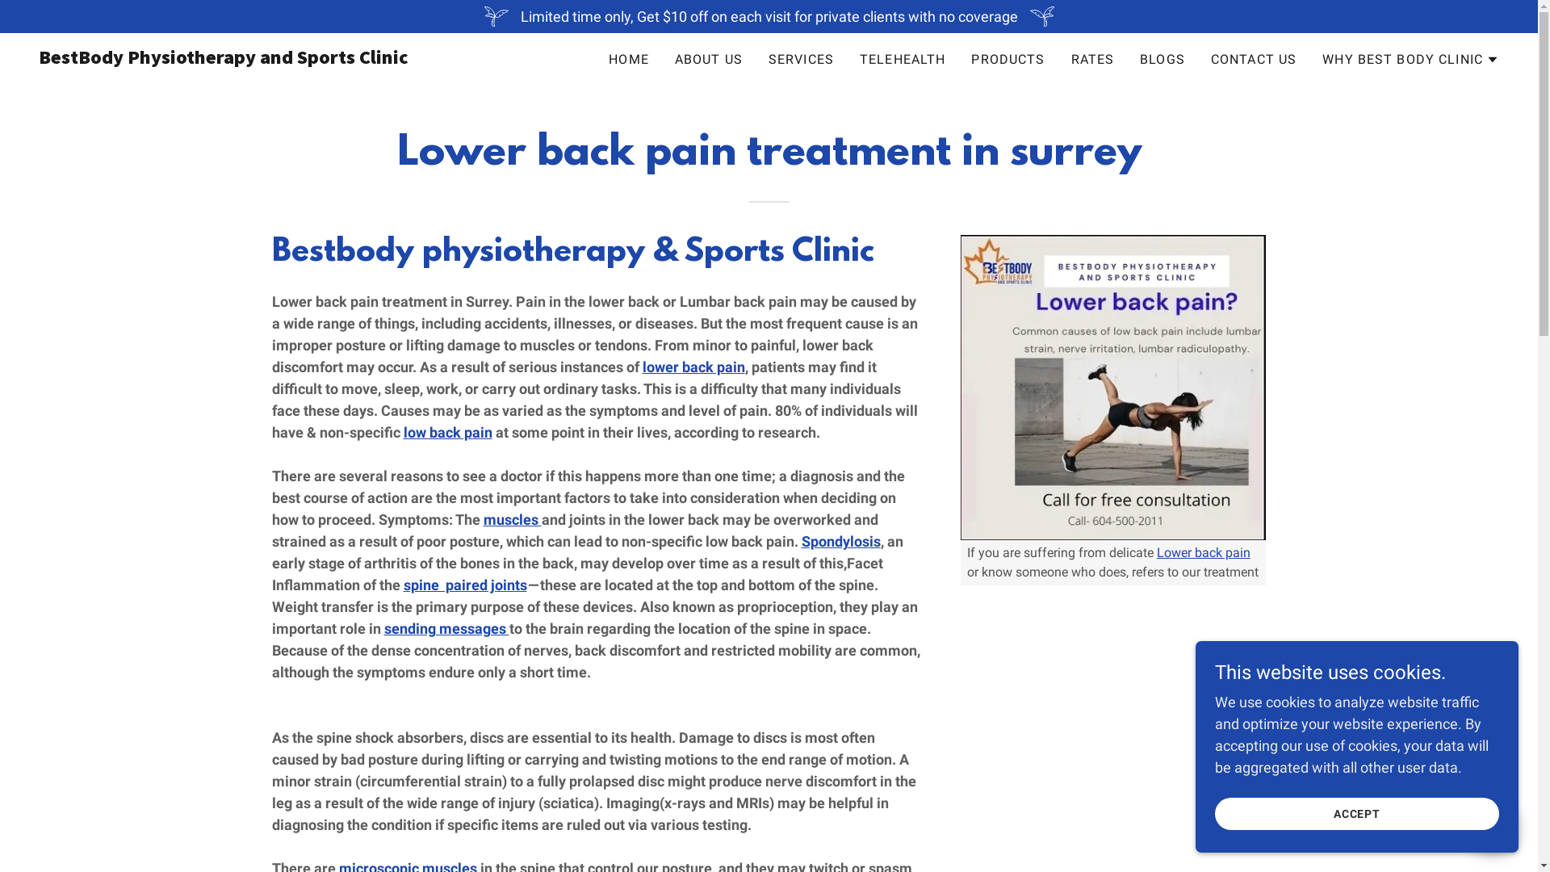  Describe the element at coordinates (840, 541) in the screenshot. I see `Spondylosis` at that location.